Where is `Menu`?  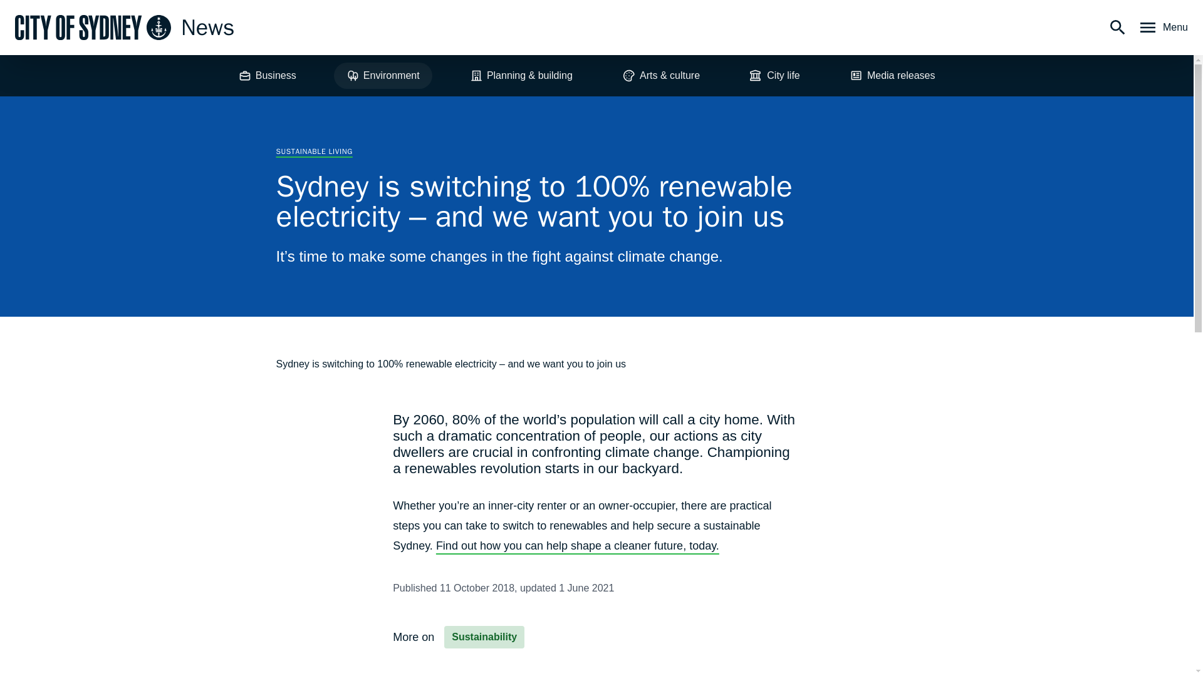 Menu is located at coordinates (1163, 28).